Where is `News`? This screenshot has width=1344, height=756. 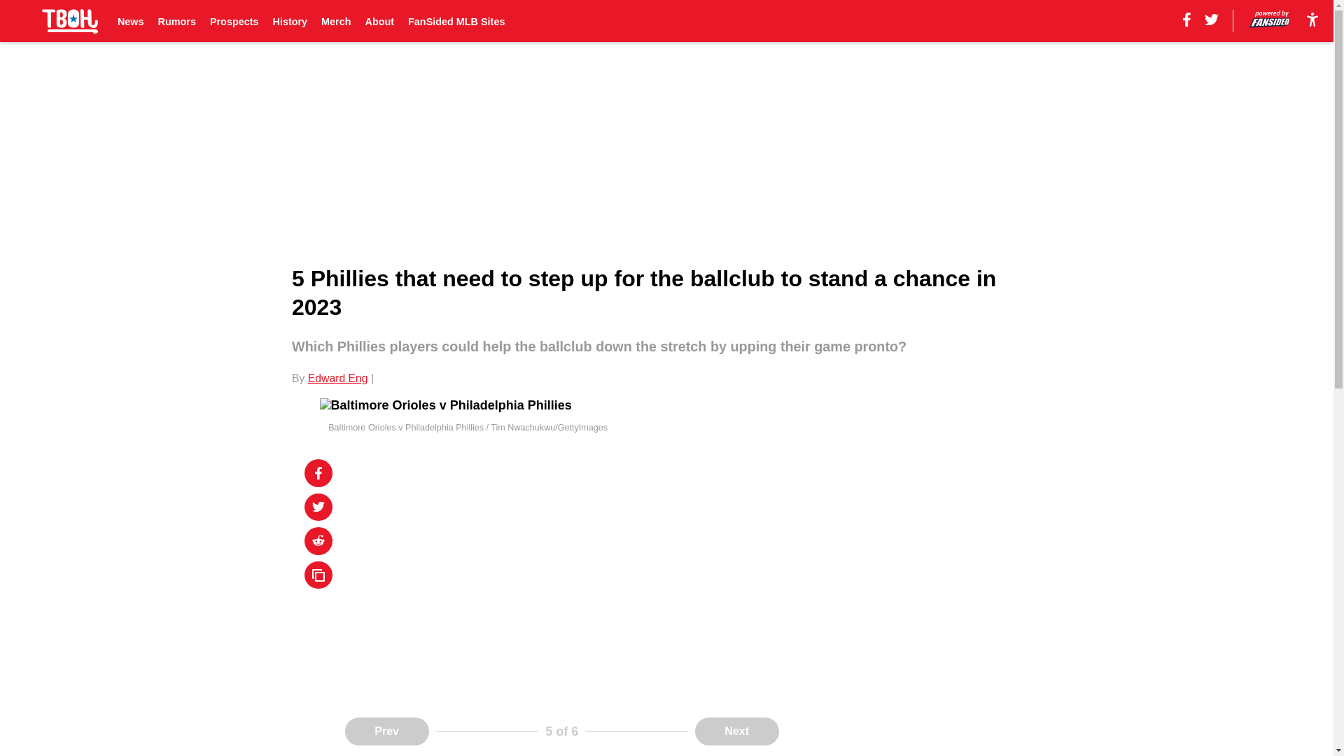
News is located at coordinates (130, 21).